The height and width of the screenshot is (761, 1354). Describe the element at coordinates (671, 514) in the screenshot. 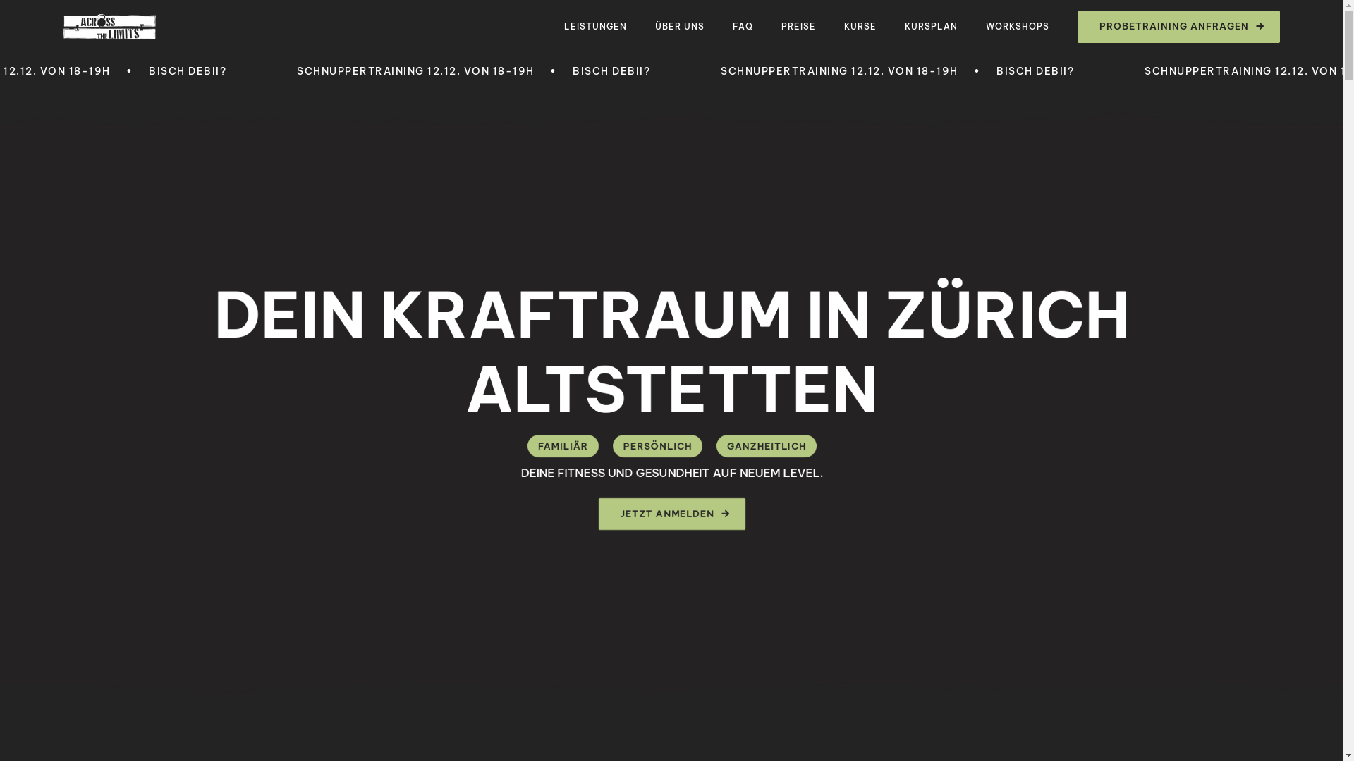

I see `JETZT ANMELDEN` at that location.